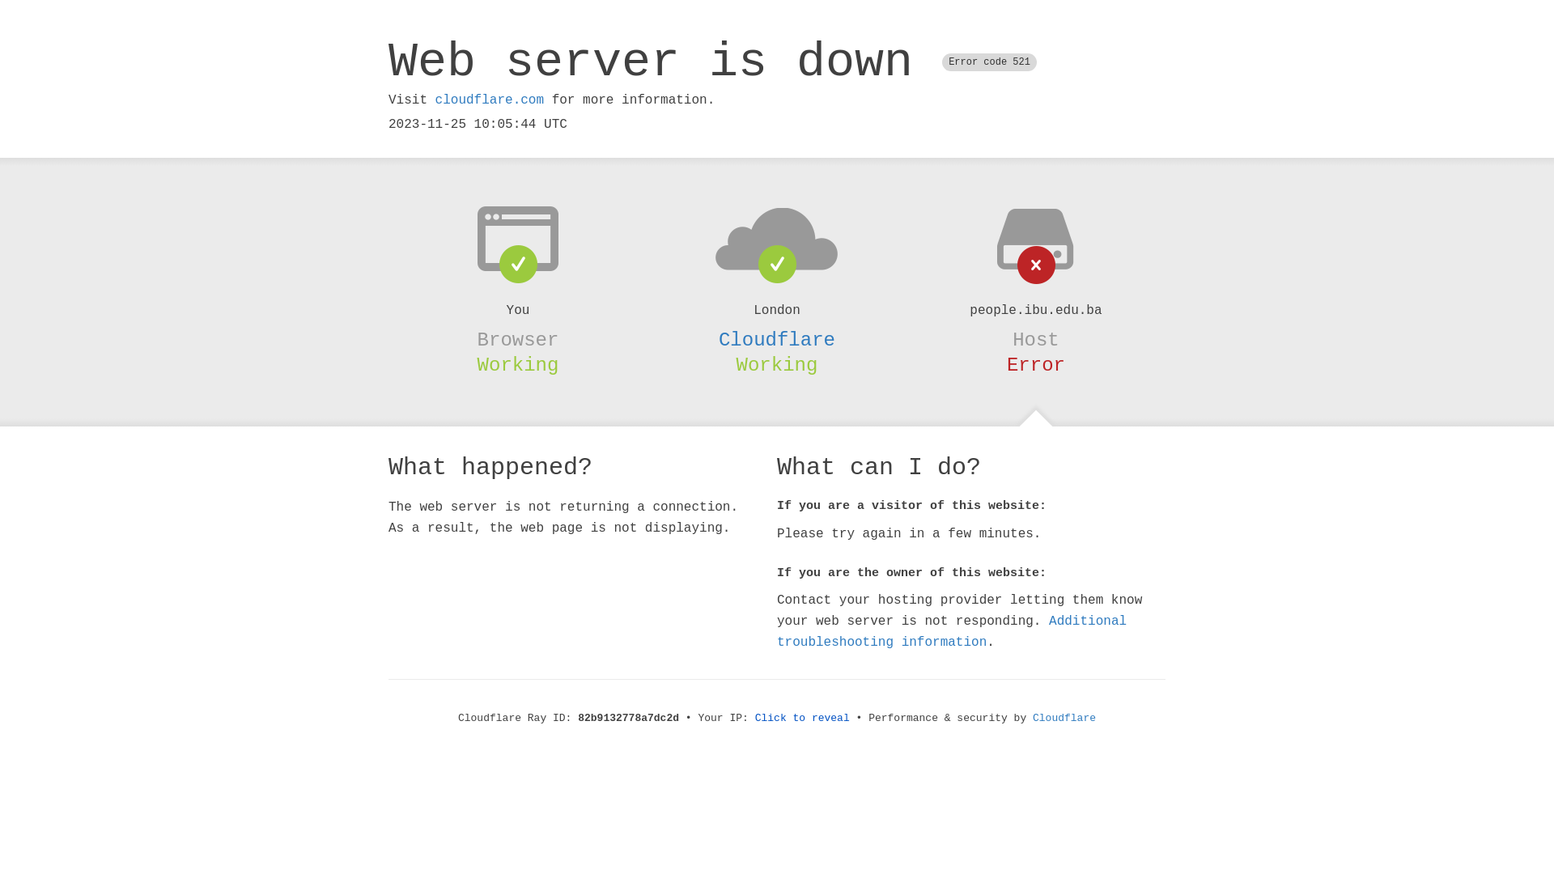 The image size is (1554, 874). I want to click on Additional troubleshooting information, so click(952, 631).